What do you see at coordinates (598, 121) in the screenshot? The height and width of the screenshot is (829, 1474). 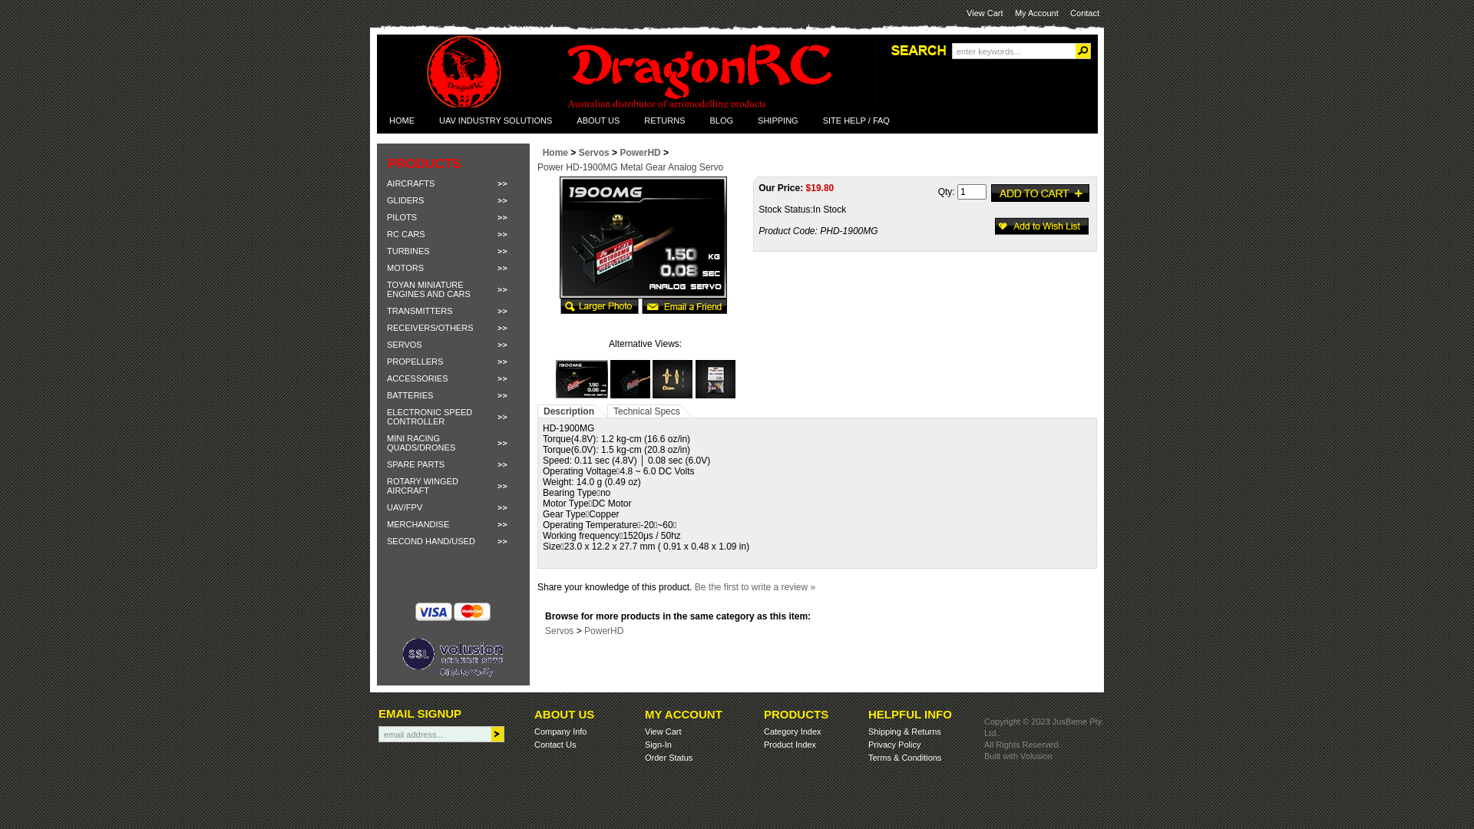 I see `ABOUT US` at bounding box center [598, 121].